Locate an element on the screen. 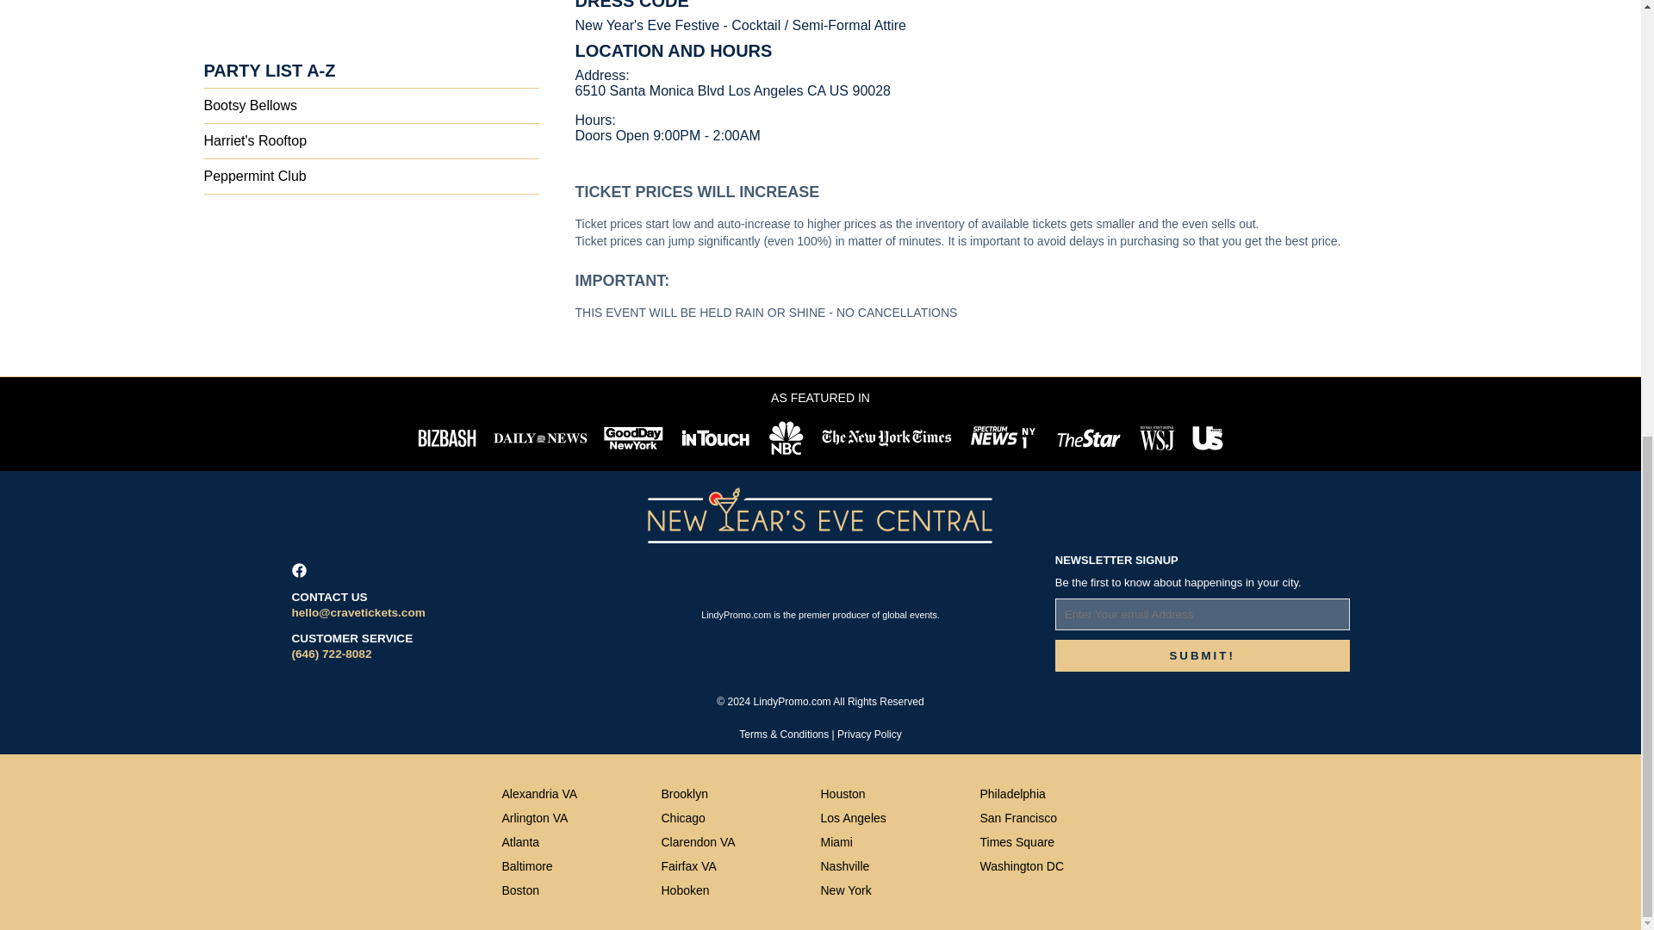 The image size is (1654, 930). Harriet's Rooftop is located at coordinates (255, 140).